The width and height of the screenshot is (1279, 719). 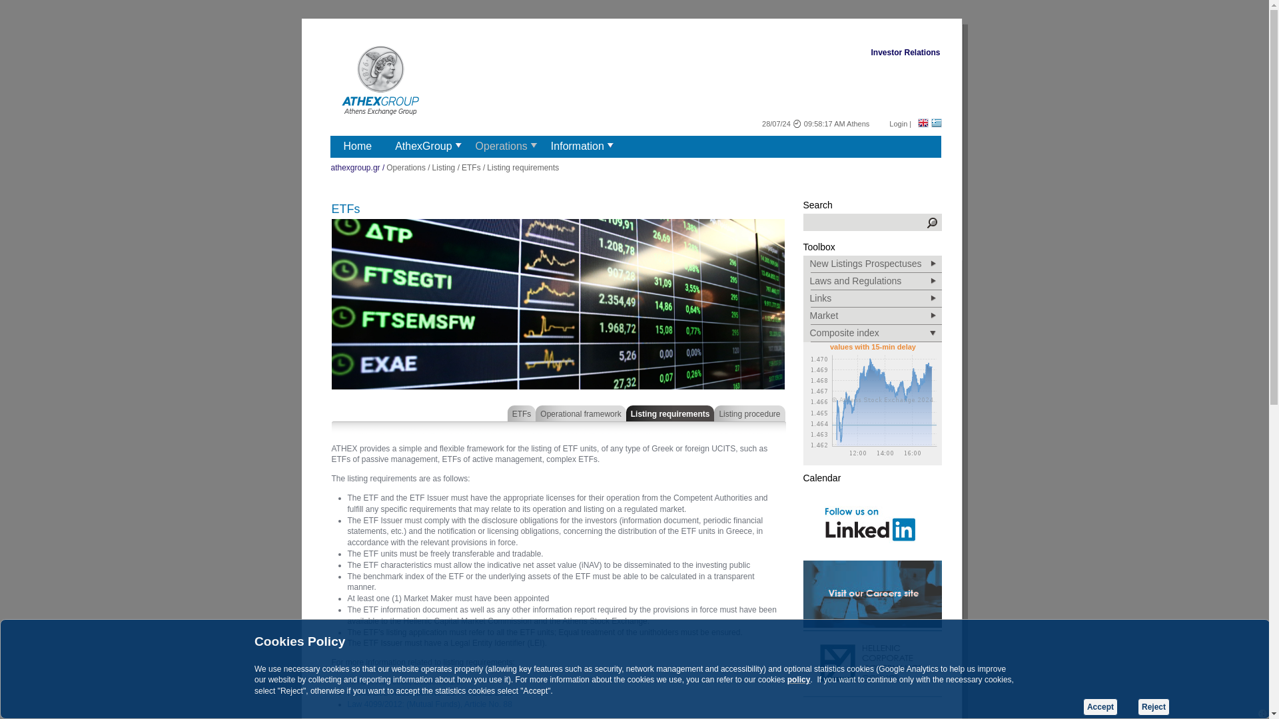 What do you see at coordinates (379, 81) in the screenshot?
I see `Go to athexgroup.gr` at bounding box center [379, 81].